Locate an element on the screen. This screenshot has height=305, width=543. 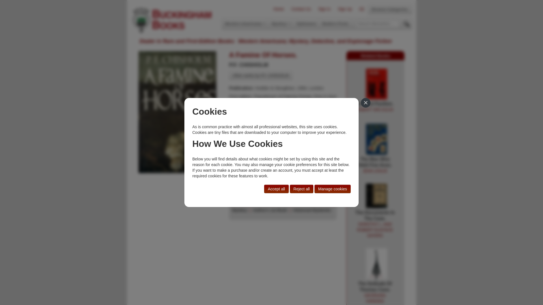
Sign Up is located at coordinates (345, 9).